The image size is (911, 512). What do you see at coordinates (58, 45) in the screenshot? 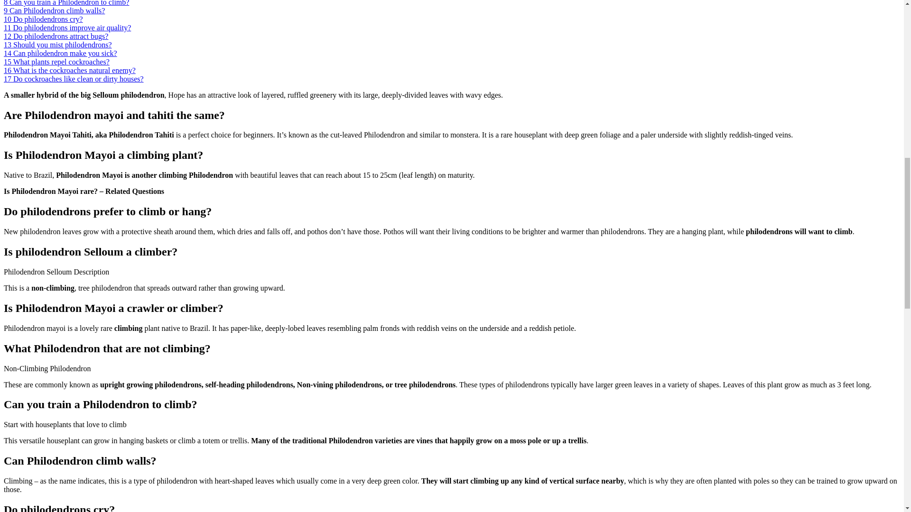
I see `13 Should you mist philodendrons?` at bounding box center [58, 45].